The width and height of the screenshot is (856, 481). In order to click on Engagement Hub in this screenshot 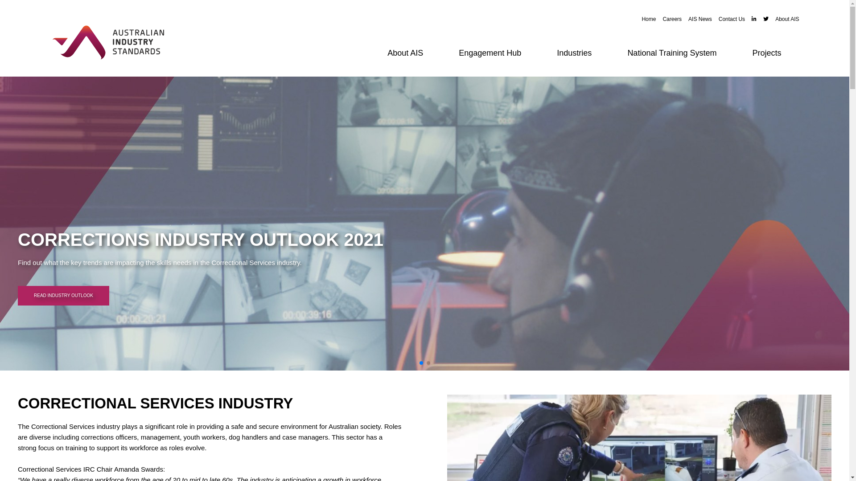, I will do `click(490, 53)`.